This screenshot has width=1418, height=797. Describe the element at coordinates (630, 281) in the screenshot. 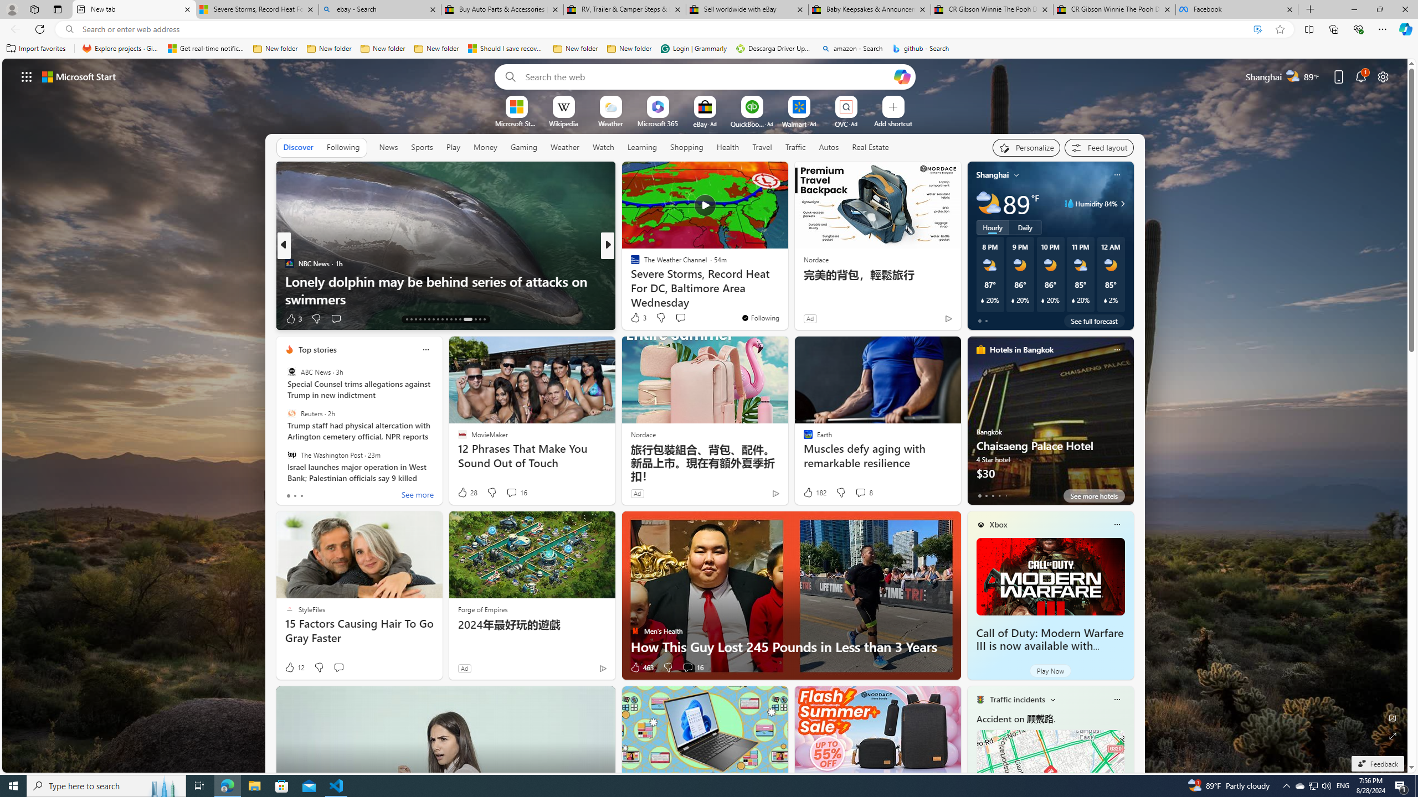

I see `MUO` at that location.